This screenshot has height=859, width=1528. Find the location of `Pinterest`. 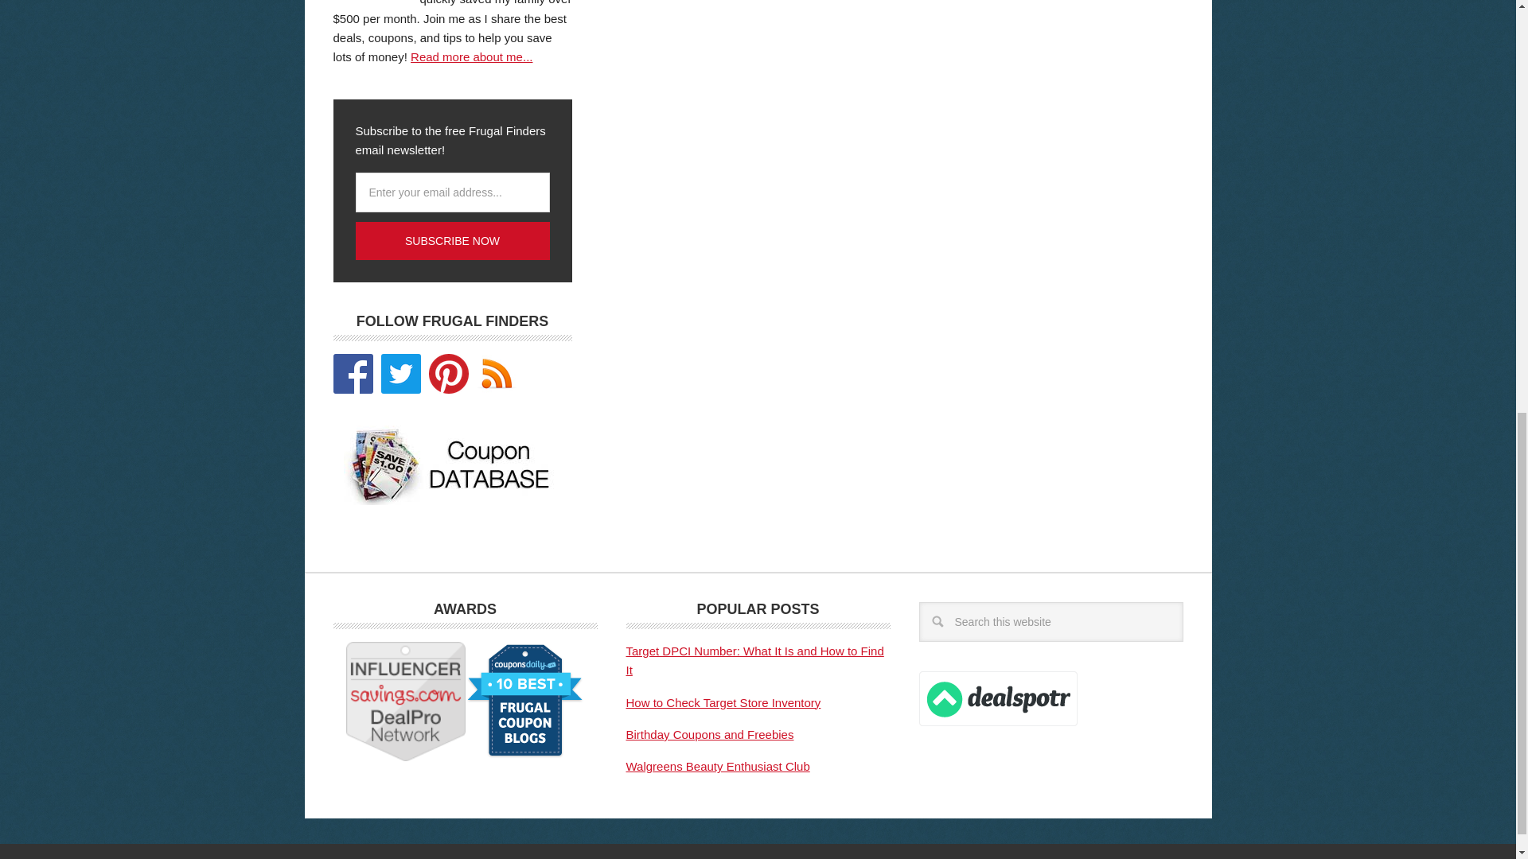

Pinterest is located at coordinates (447, 373).